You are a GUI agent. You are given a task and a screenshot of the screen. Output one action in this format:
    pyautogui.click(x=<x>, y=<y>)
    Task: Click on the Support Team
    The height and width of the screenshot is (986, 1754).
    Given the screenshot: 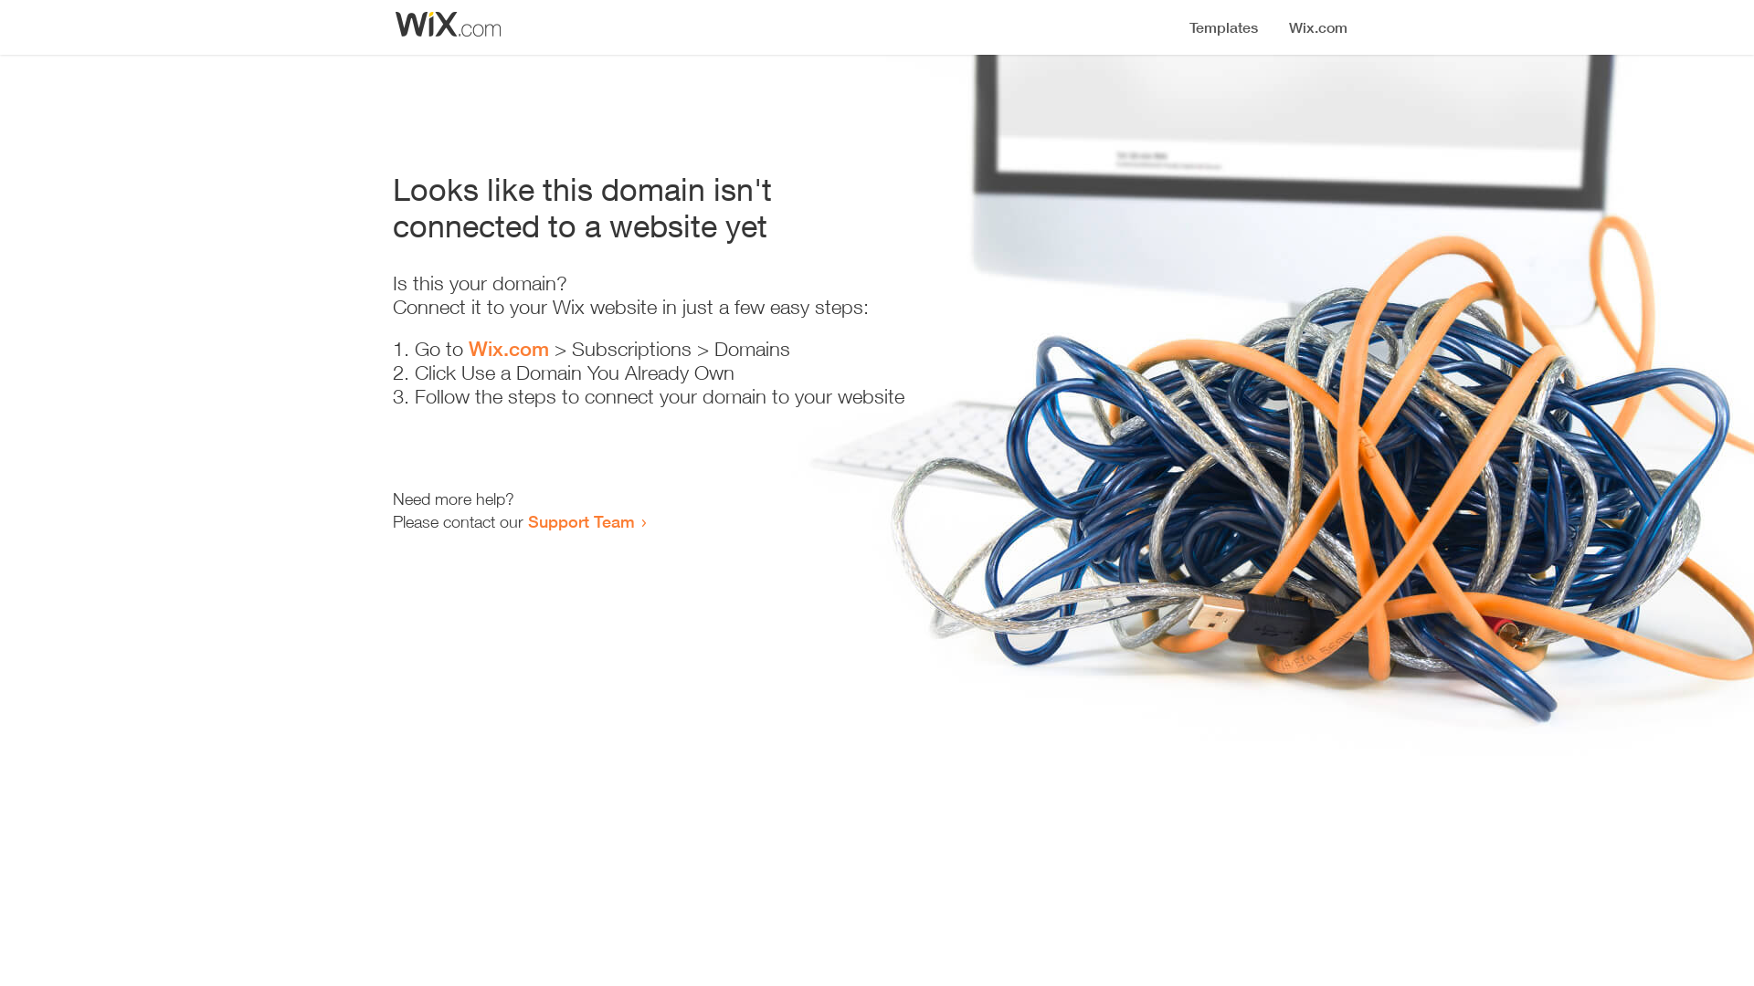 What is the action you would take?
    pyautogui.click(x=581, y=521)
    